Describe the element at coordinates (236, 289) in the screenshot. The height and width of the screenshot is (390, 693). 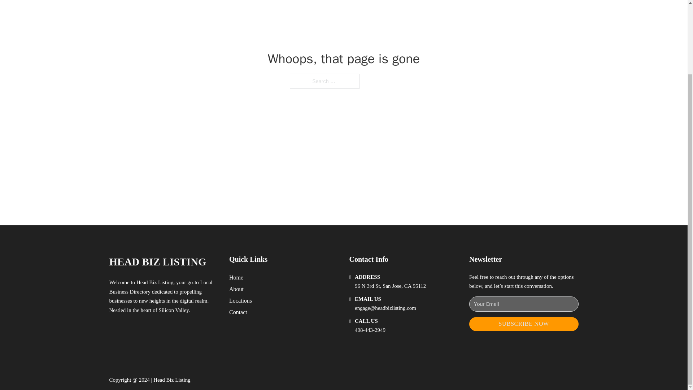
I see `About` at that location.